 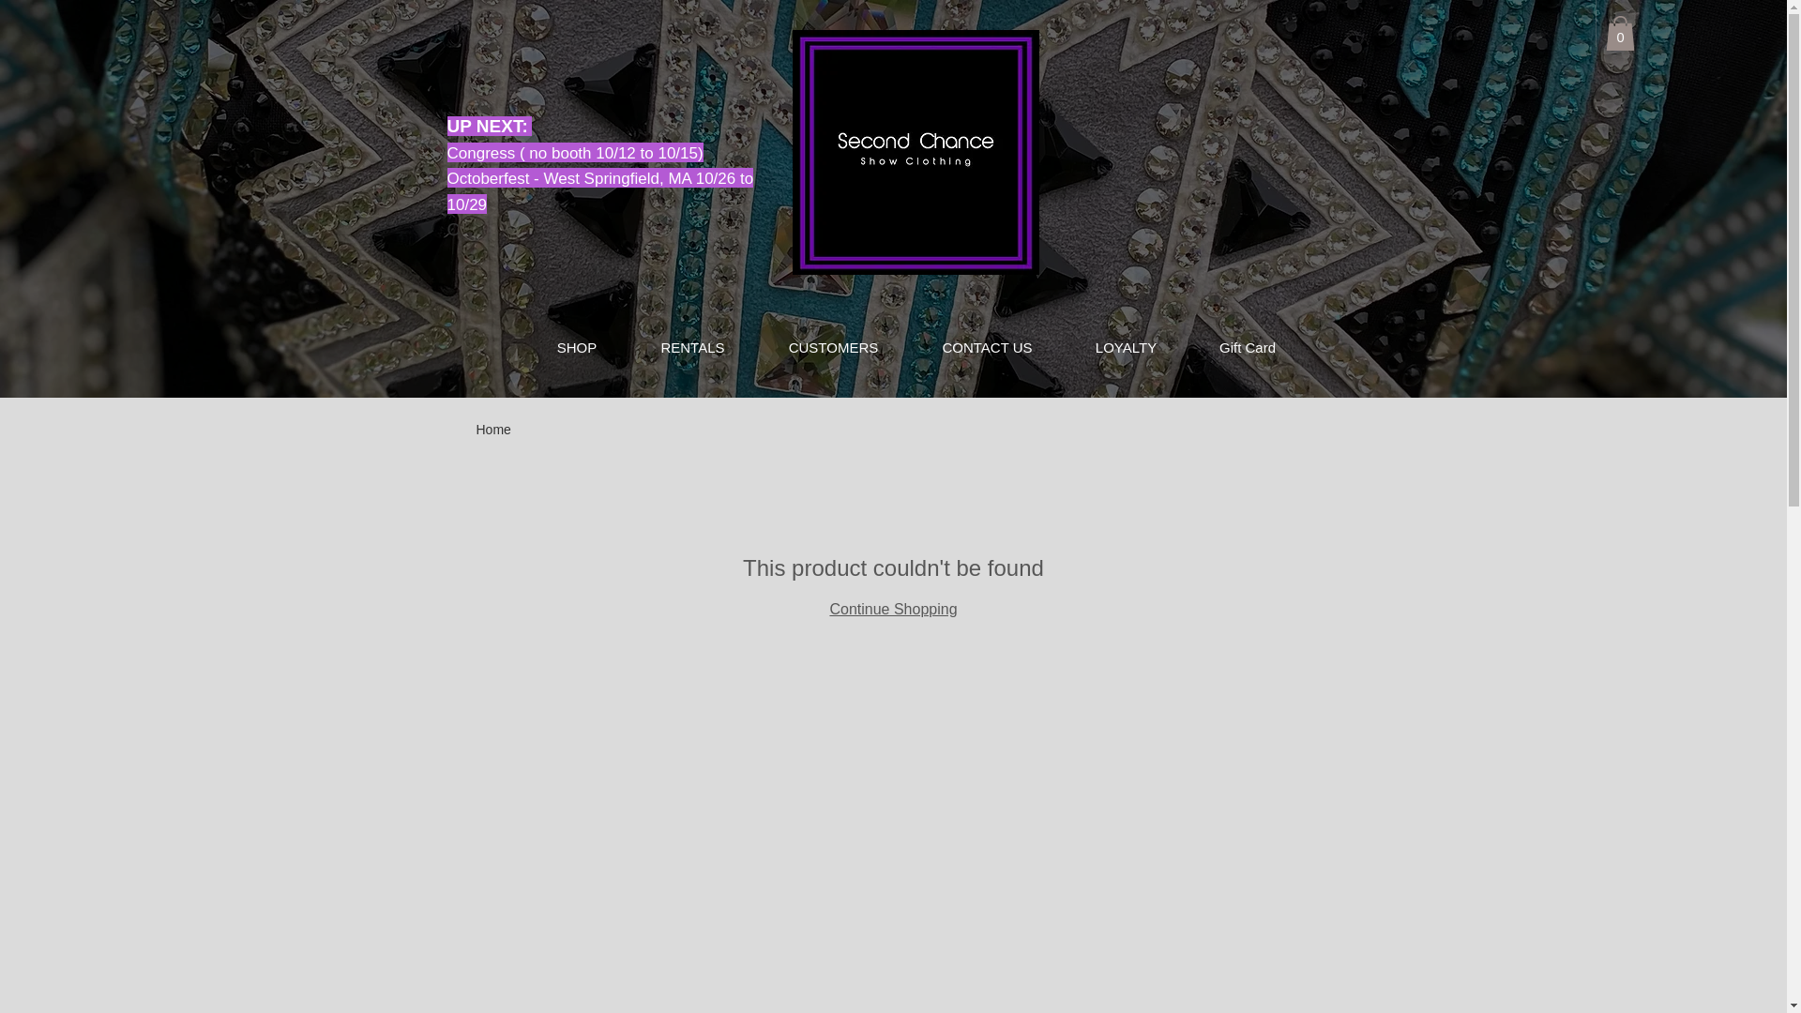 I want to click on SHOP, so click(x=578, y=347).